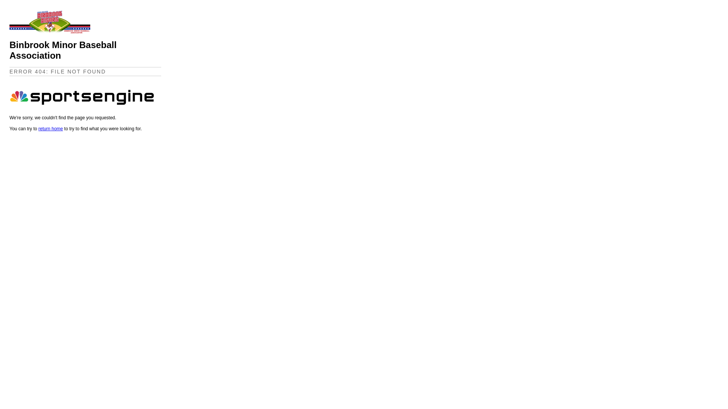  I want to click on Binbrook Minor Baseball Association Homepage, so click(50, 32).